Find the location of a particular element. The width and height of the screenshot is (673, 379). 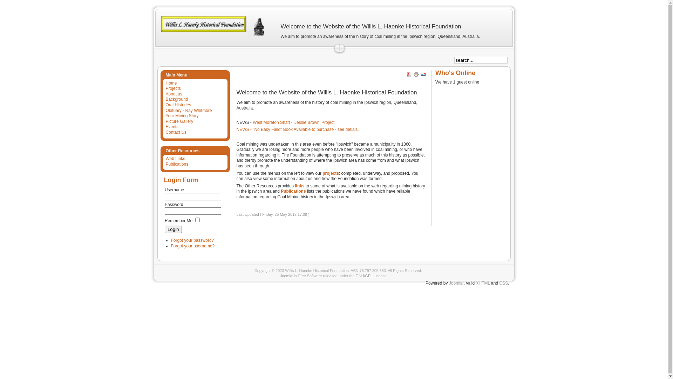

CSS is located at coordinates (503, 283).